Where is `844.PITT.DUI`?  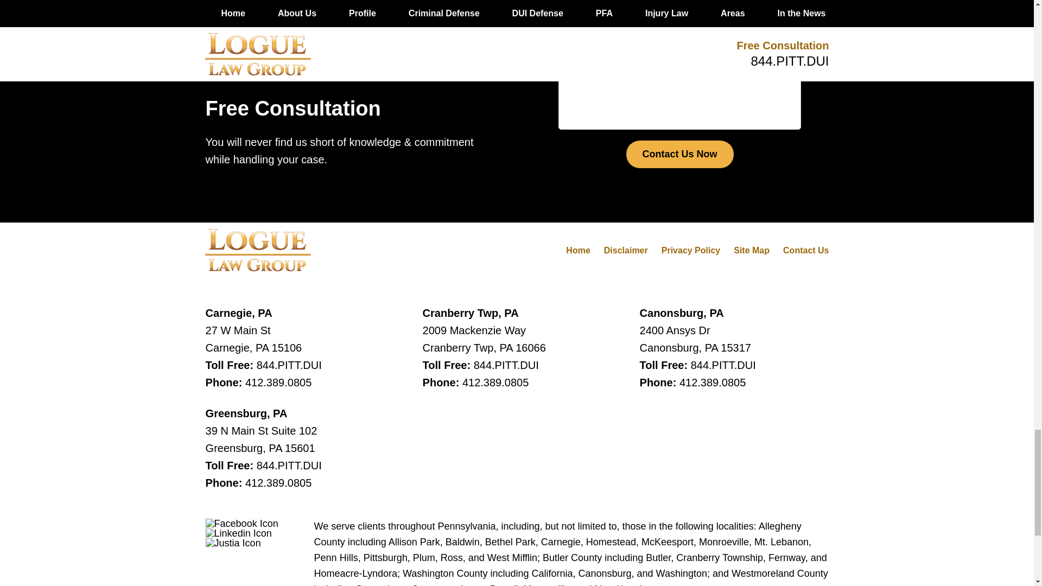
844.PITT.DUI is located at coordinates (723, 365).